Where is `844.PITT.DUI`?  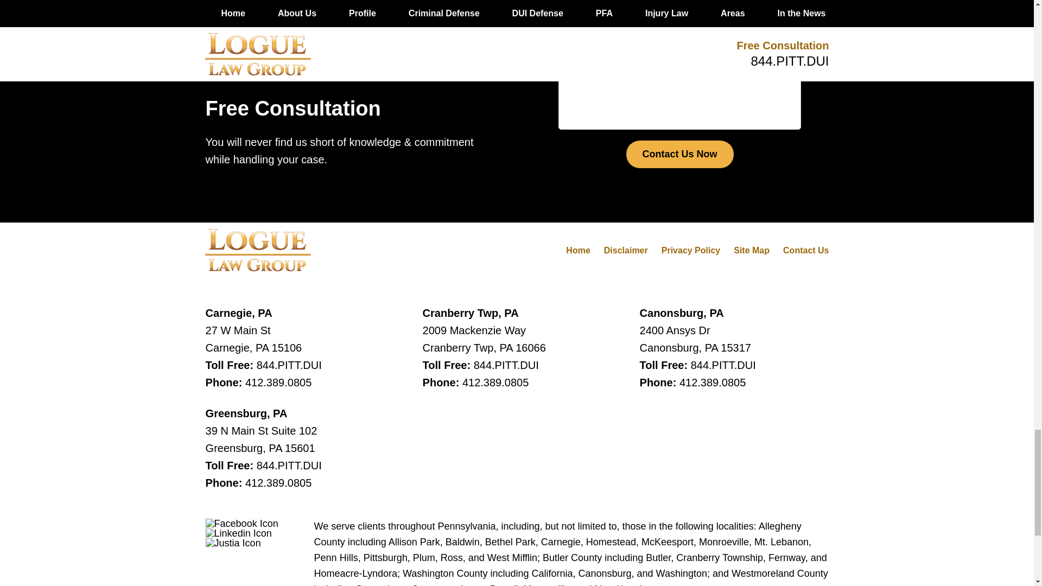
844.PITT.DUI is located at coordinates (723, 365).